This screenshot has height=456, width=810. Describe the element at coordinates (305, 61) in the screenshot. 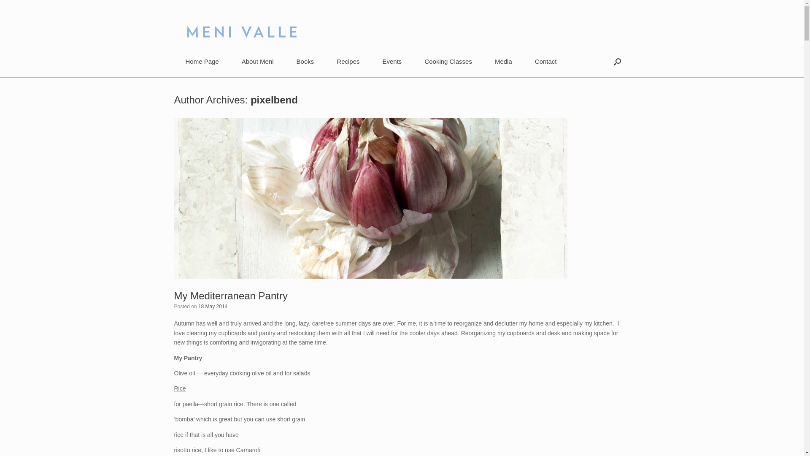

I see `Books` at that location.